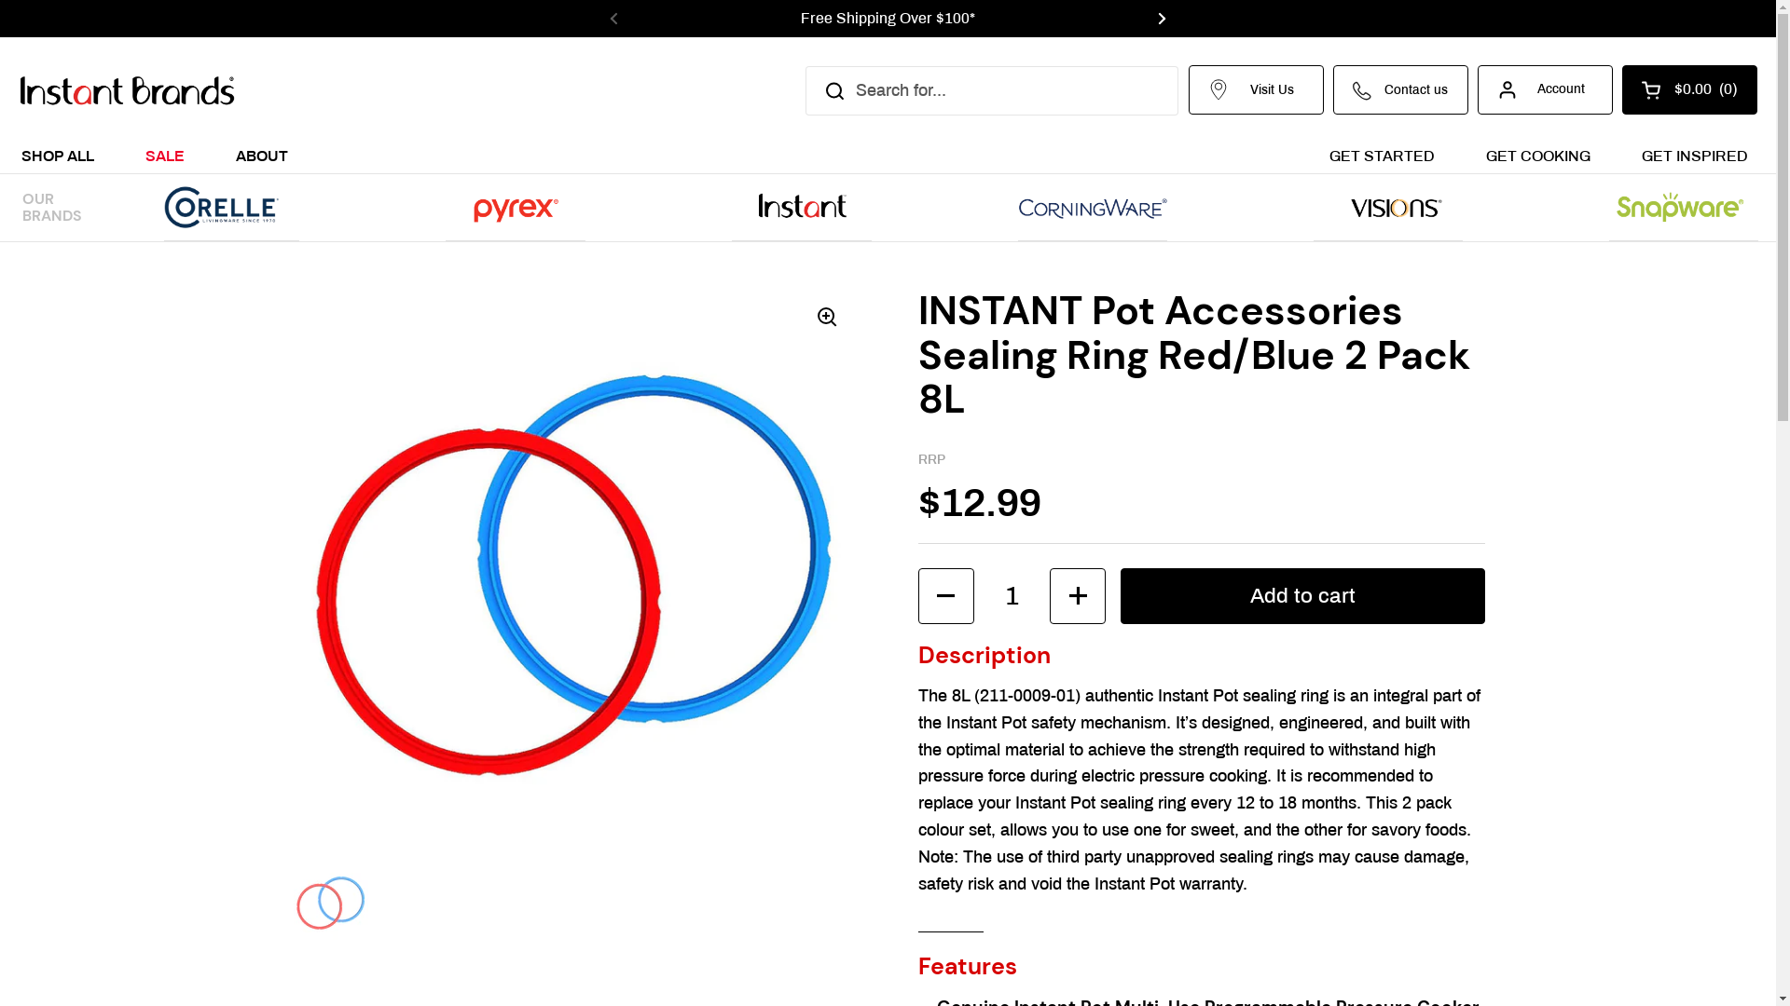 The image size is (1790, 1006). Describe the element at coordinates (1400, 89) in the screenshot. I see `Contact us` at that location.